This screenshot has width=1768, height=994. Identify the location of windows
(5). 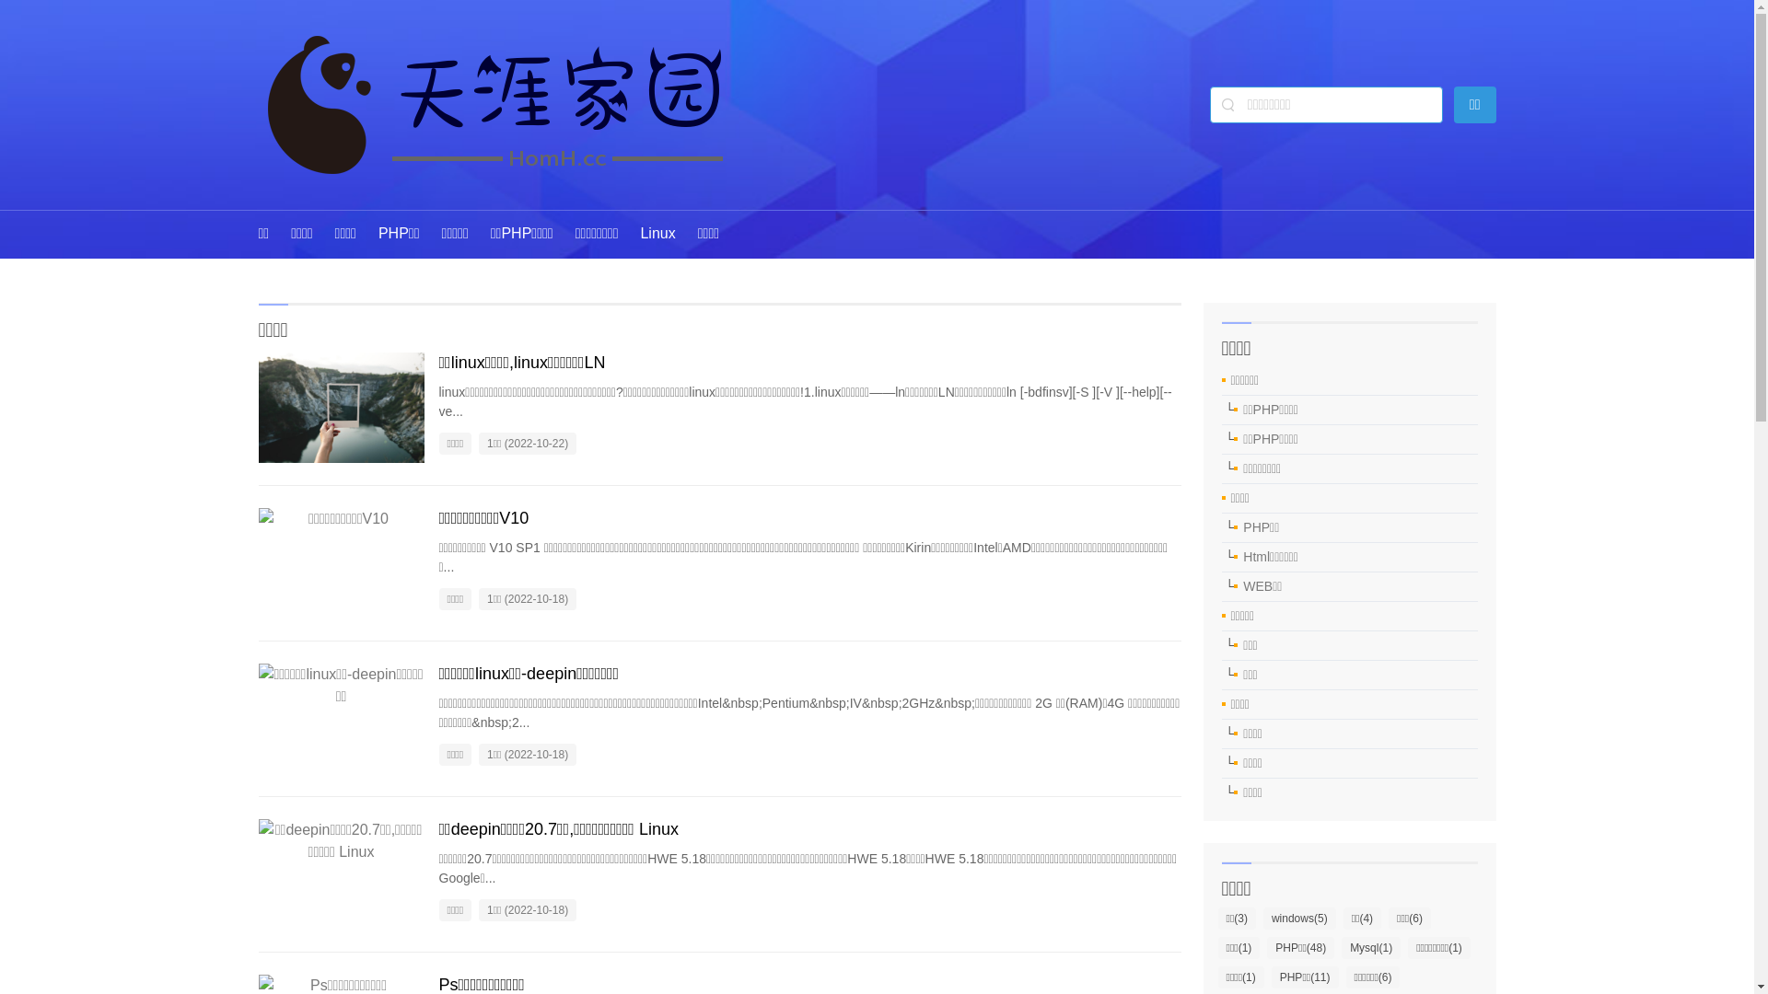
(1300, 919).